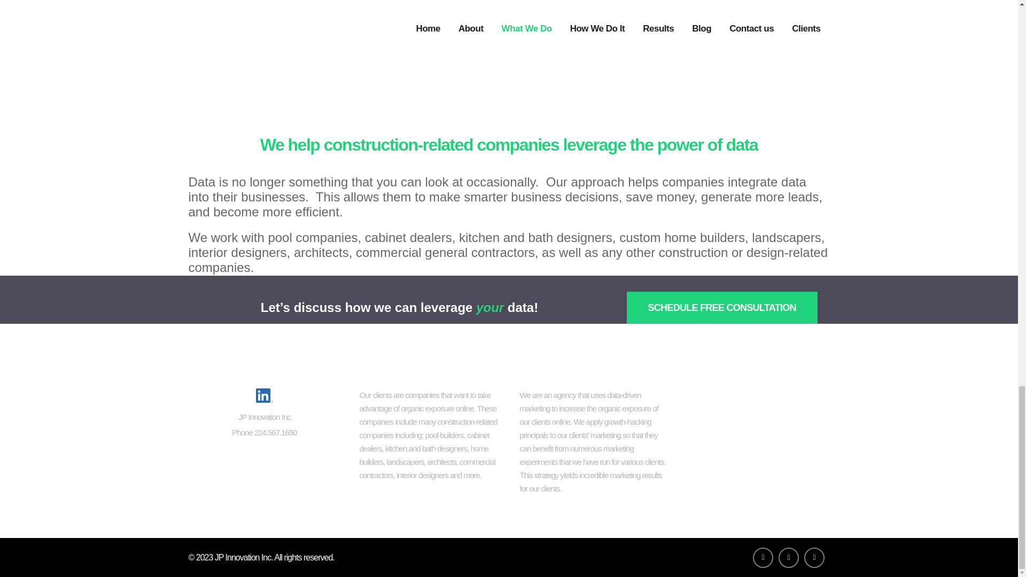 This screenshot has width=1026, height=577. Describe the element at coordinates (721, 308) in the screenshot. I see `SCHEDULE FREE CONSULTATION` at that location.